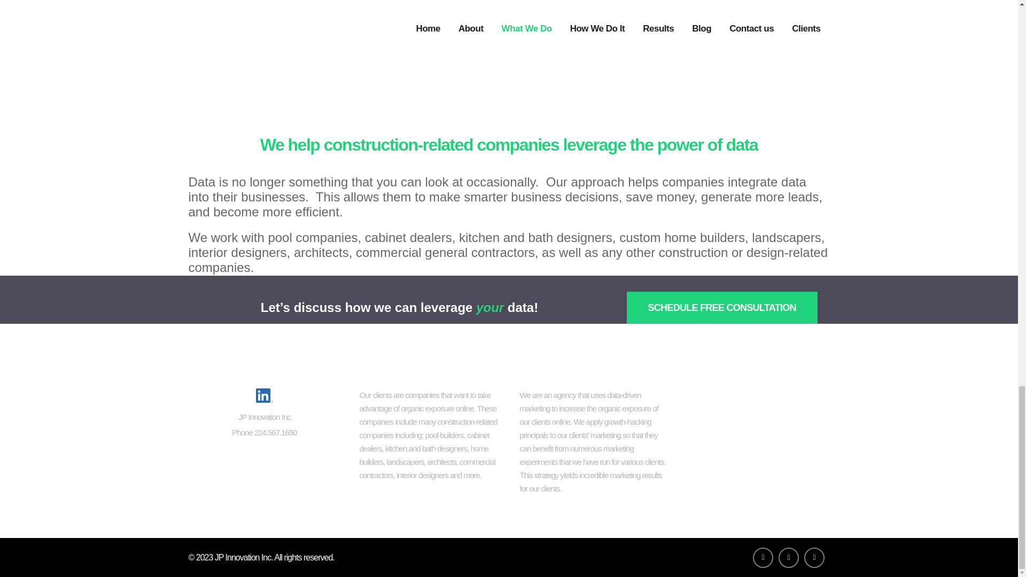 This screenshot has width=1026, height=577. Describe the element at coordinates (721, 308) in the screenshot. I see `SCHEDULE FREE CONSULTATION` at that location.